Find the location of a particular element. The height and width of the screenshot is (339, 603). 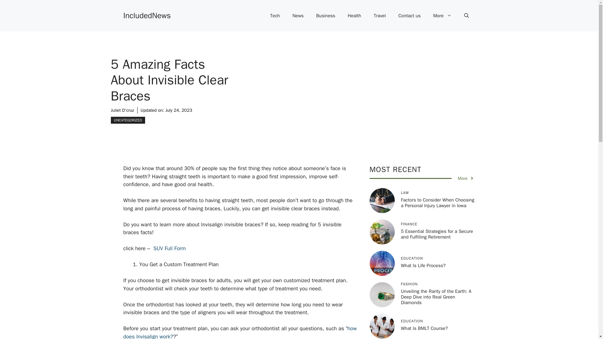

News is located at coordinates (298, 16).